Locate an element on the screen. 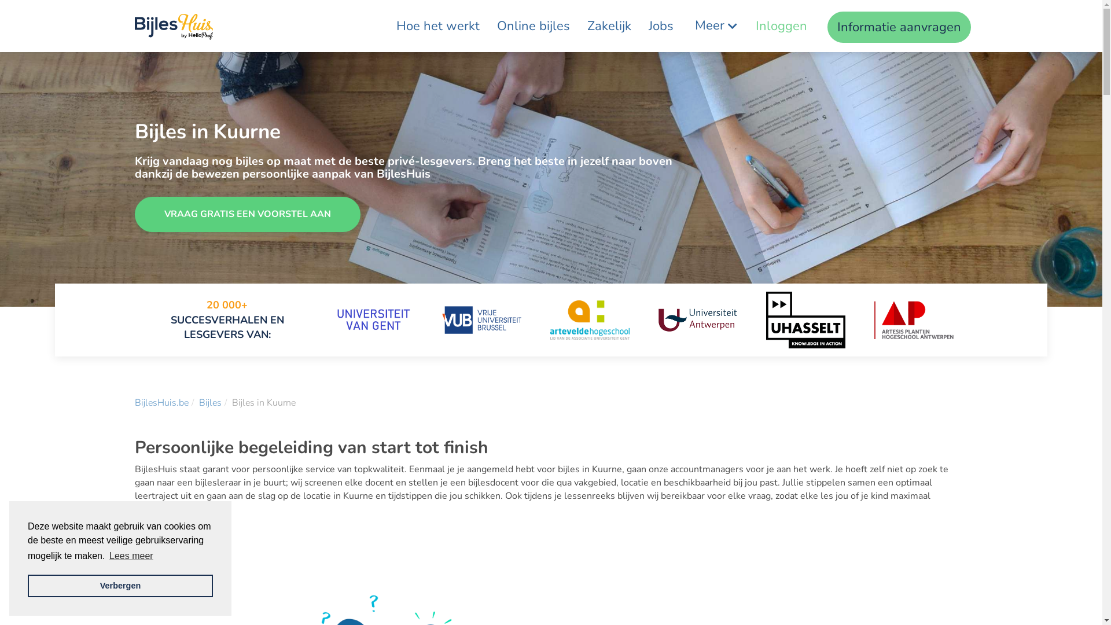 Image resolution: width=1111 pixels, height=625 pixels. Bijles is located at coordinates (211, 403).